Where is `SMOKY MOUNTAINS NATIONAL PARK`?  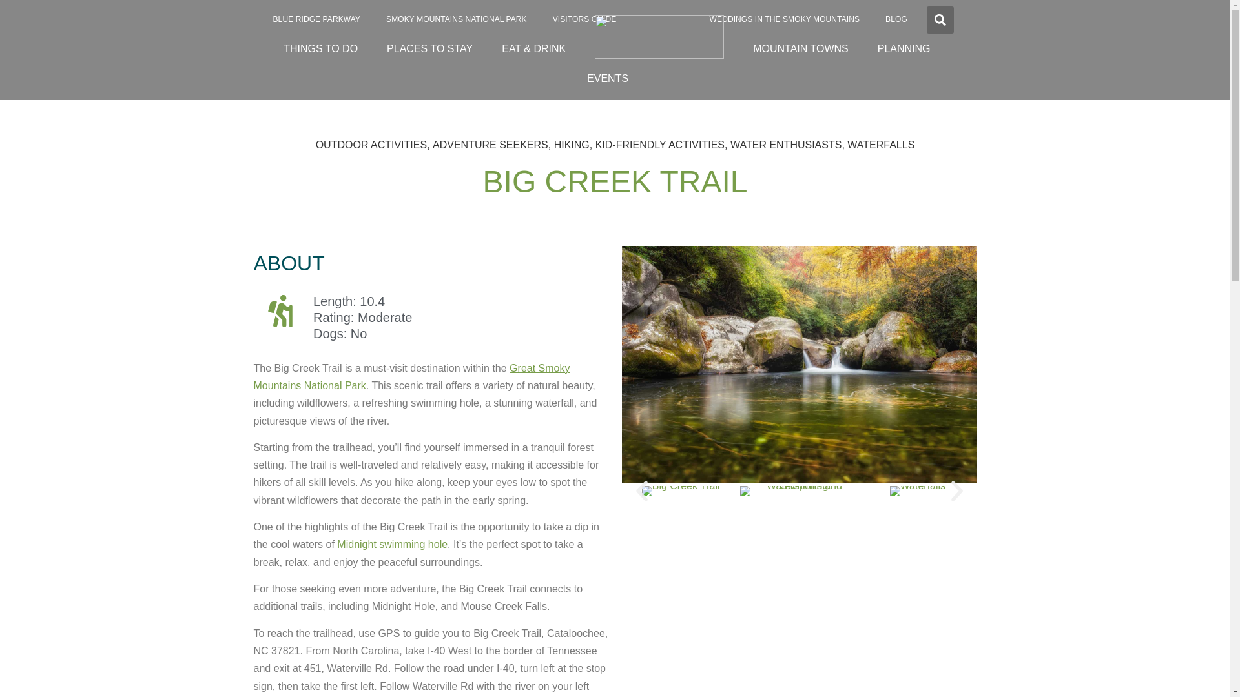
SMOKY MOUNTAINS NATIONAL PARK is located at coordinates (456, 19).